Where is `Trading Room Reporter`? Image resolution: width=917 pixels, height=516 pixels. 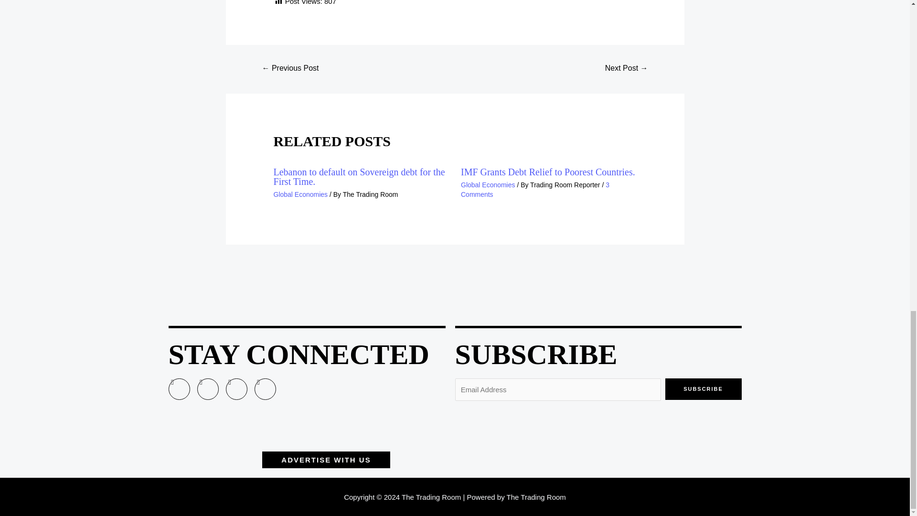
Trading Room Reporter is located at coordinates (565, 185).